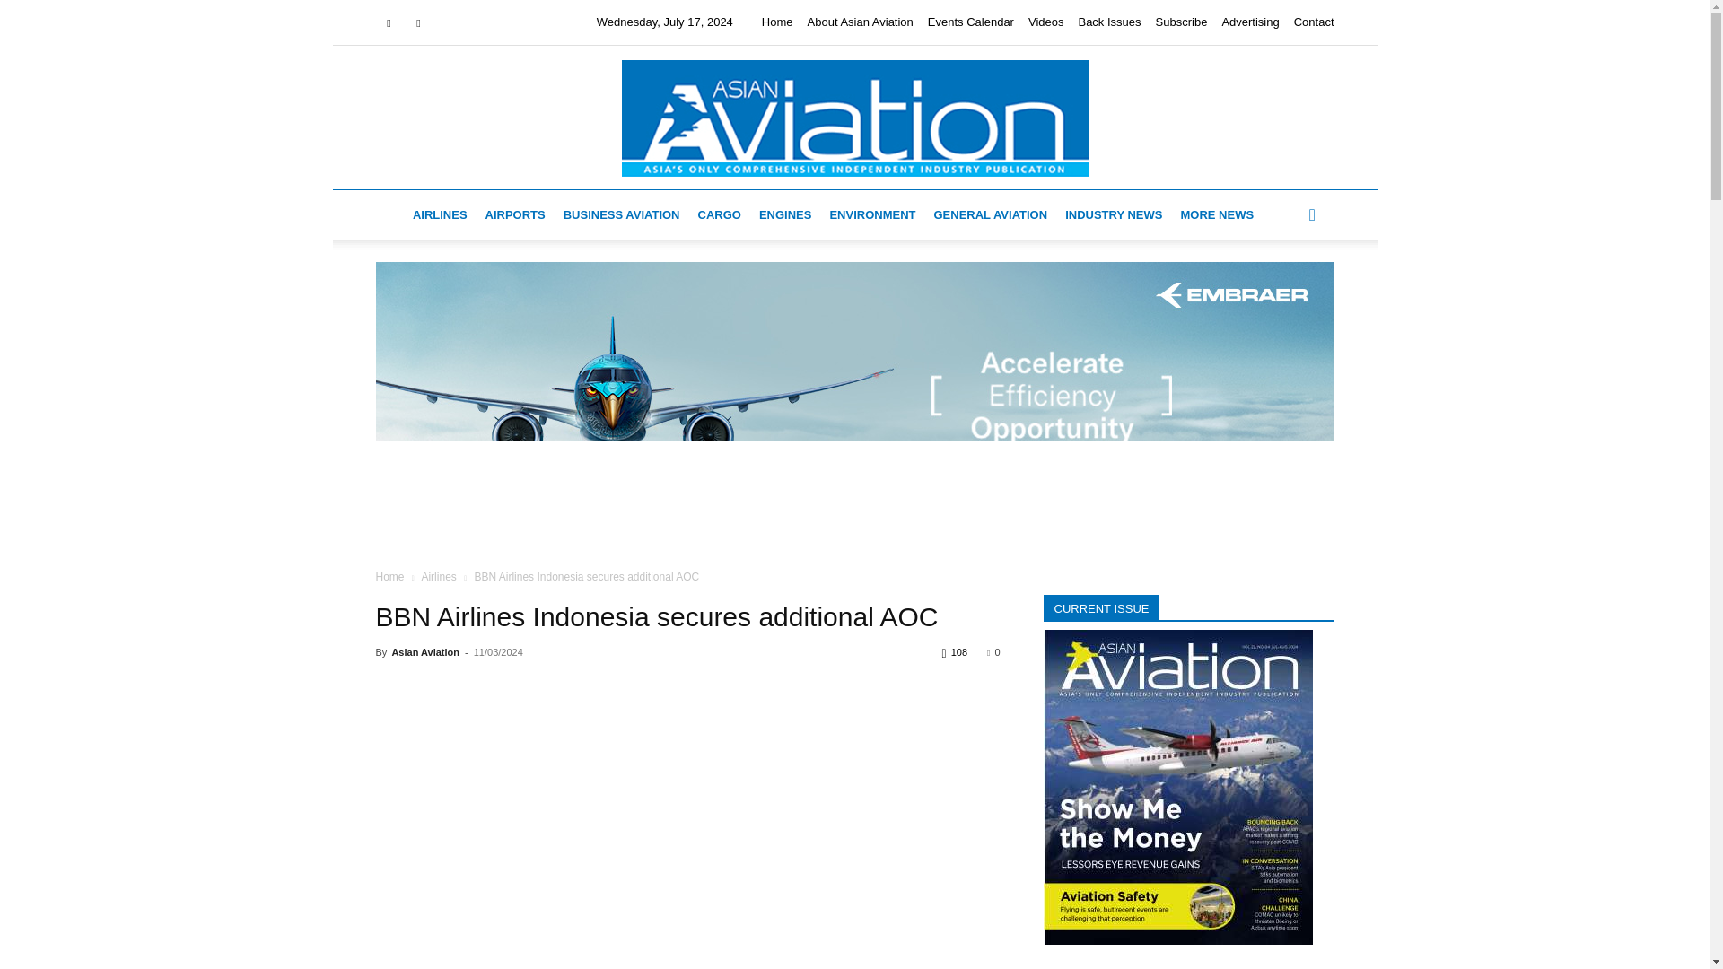 The height and width of the screenshot is (969, 1723). I want to click on ASIAN AVIATION, so click(853, 118).